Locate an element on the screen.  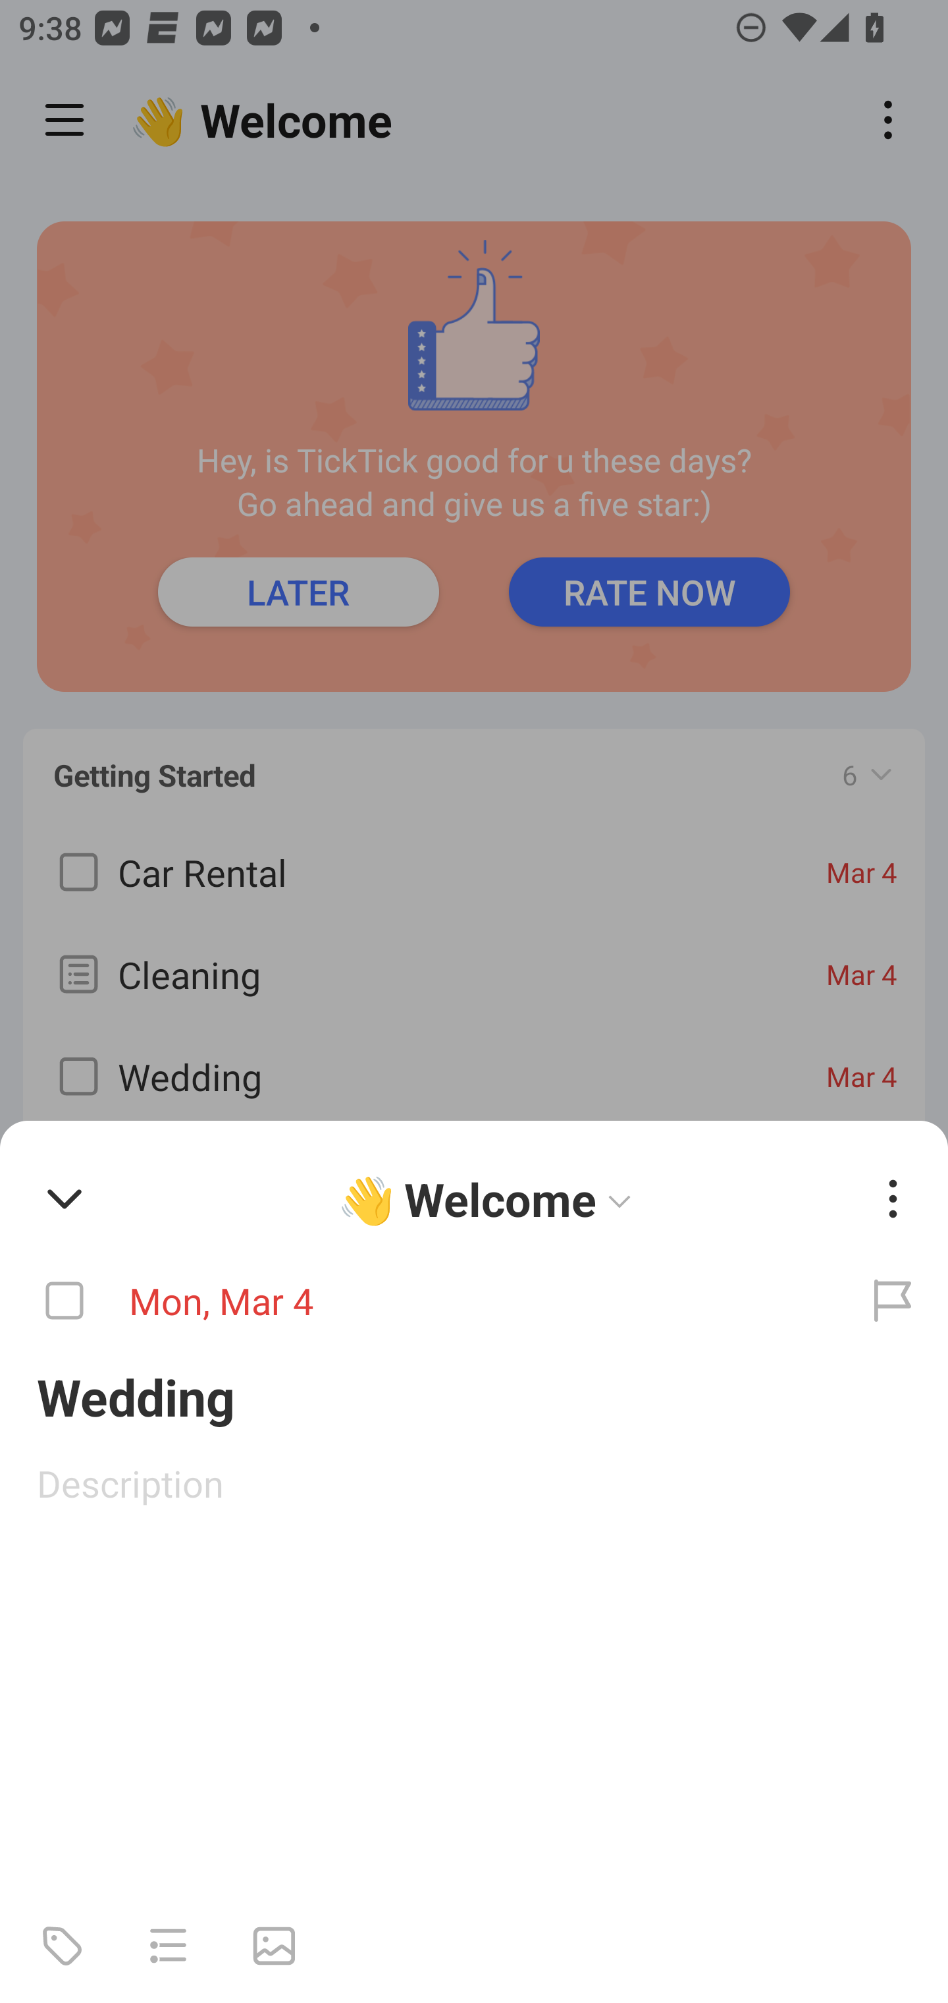
Wedding is located at coordinates (474, 1396).